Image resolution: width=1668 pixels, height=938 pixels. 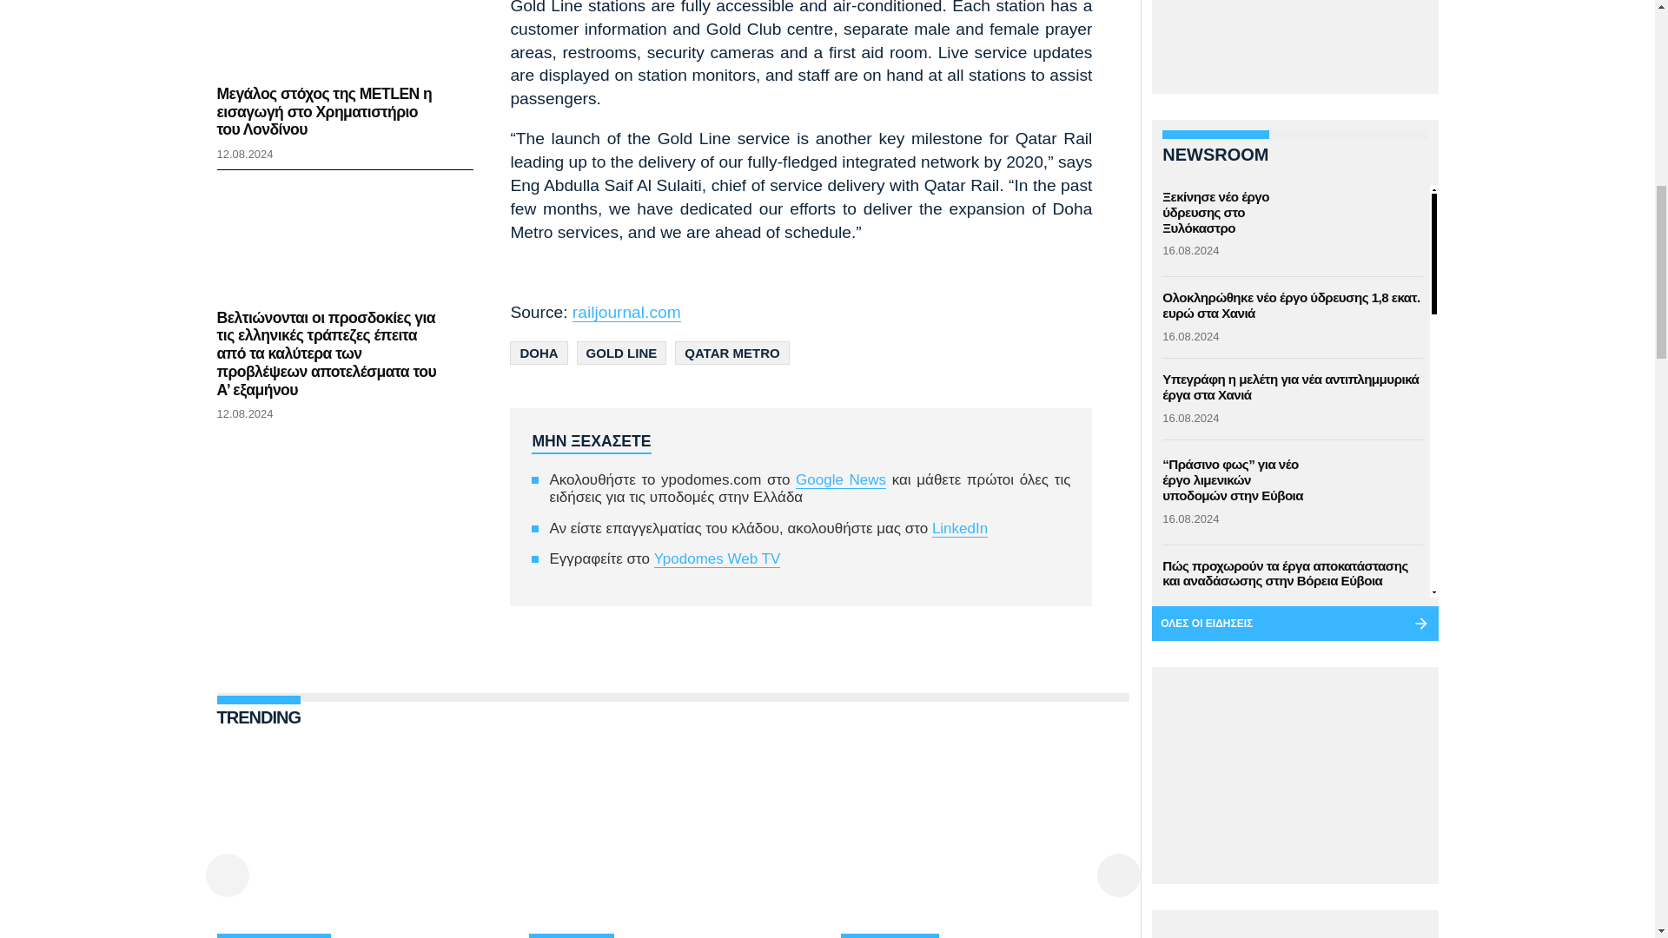 What do you see at coordinates (959, 528) in the screenshot?
I see `LinkedIn` at bounding box center [959, 528].